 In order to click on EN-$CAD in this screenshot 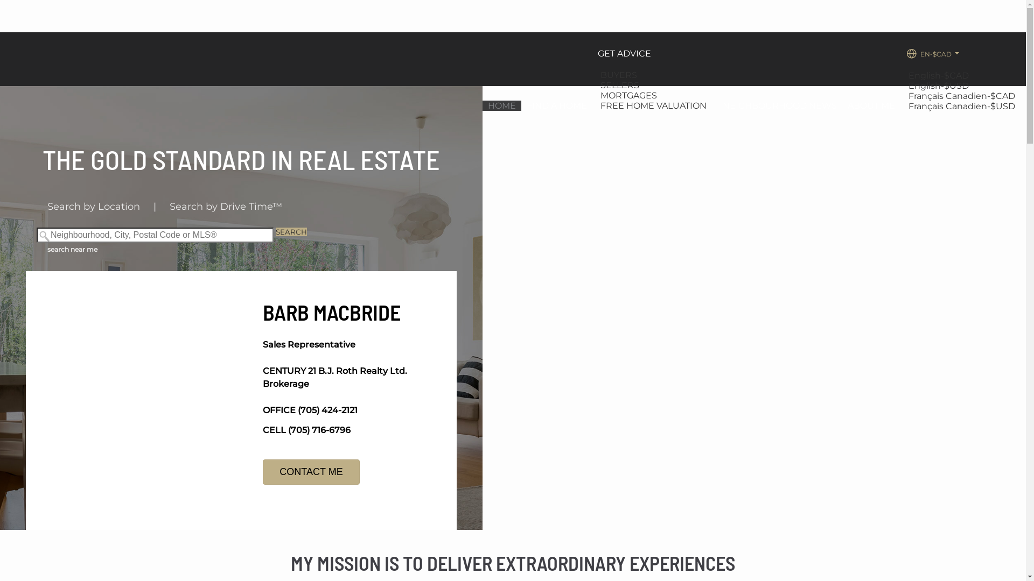, I will do `click(933, 54)`.